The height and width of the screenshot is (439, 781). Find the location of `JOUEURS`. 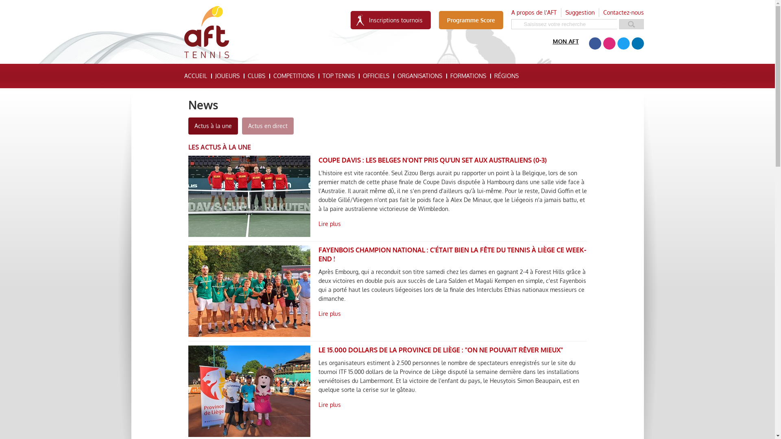

JOUEURS is located at coordinates (227, 76).